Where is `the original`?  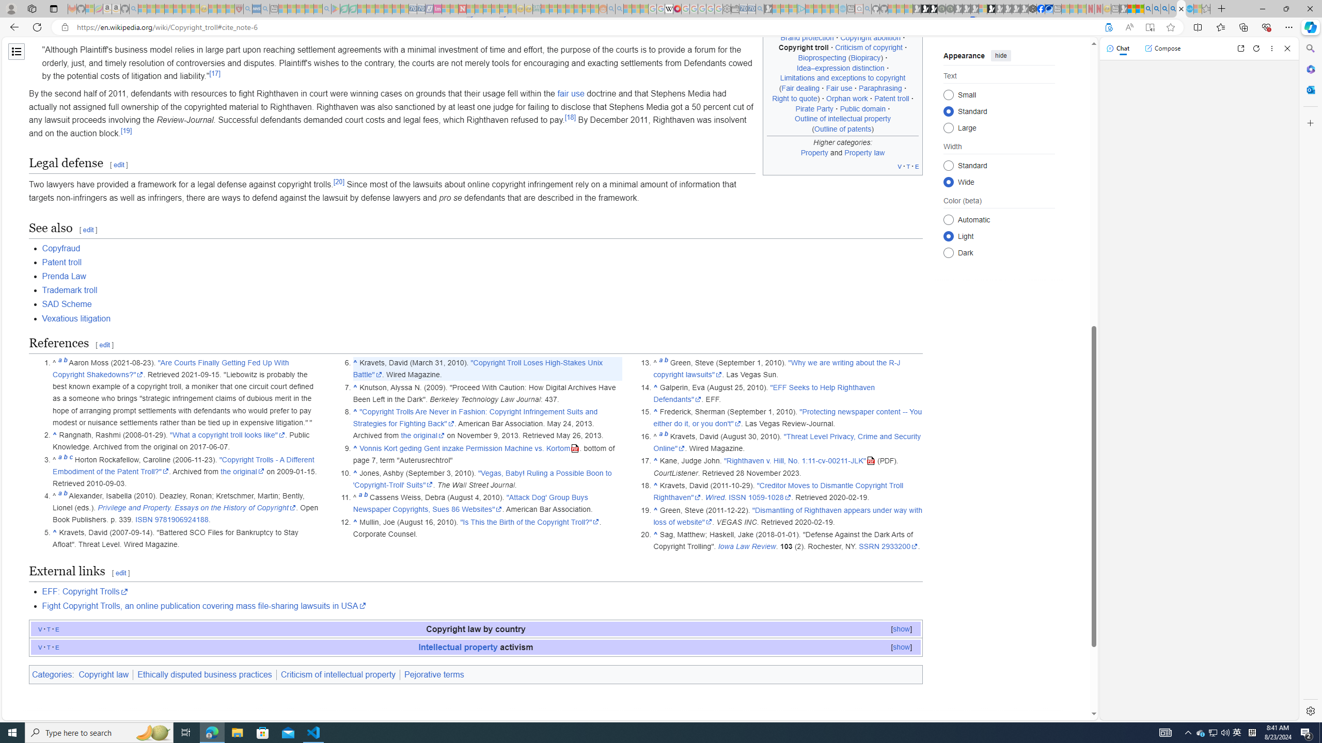 the original is located at coordinates (422, 435).